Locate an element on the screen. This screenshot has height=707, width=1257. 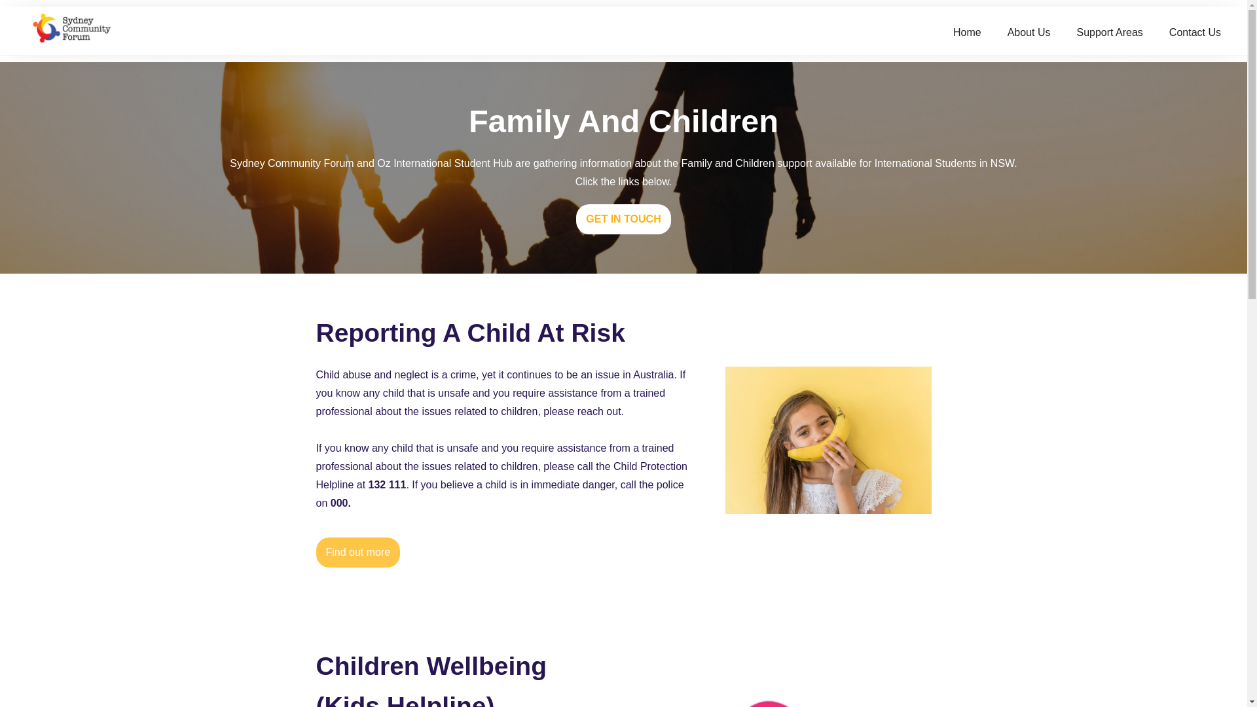
Home is located at coordinates (968, 33).